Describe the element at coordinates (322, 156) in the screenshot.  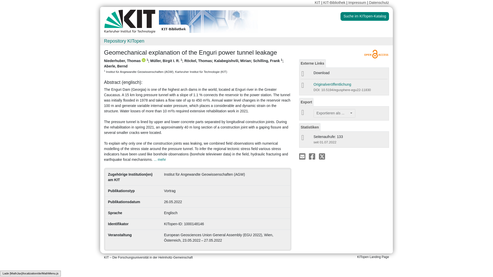
I see `Bei X teilen` at that location.